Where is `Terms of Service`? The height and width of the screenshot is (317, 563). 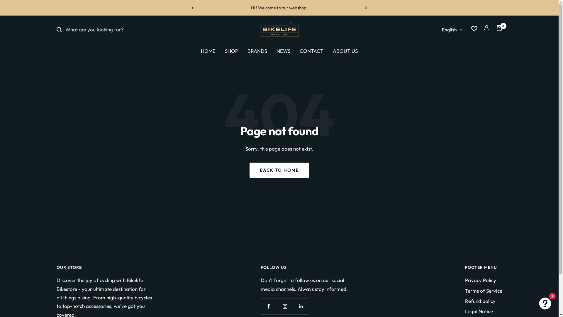
Terms of Service is located at coordinates (484, 291).